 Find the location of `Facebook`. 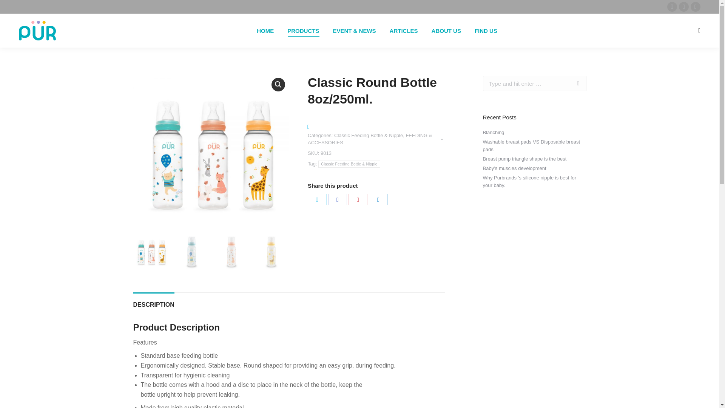

Facebook is located at coordinates (338, 199).